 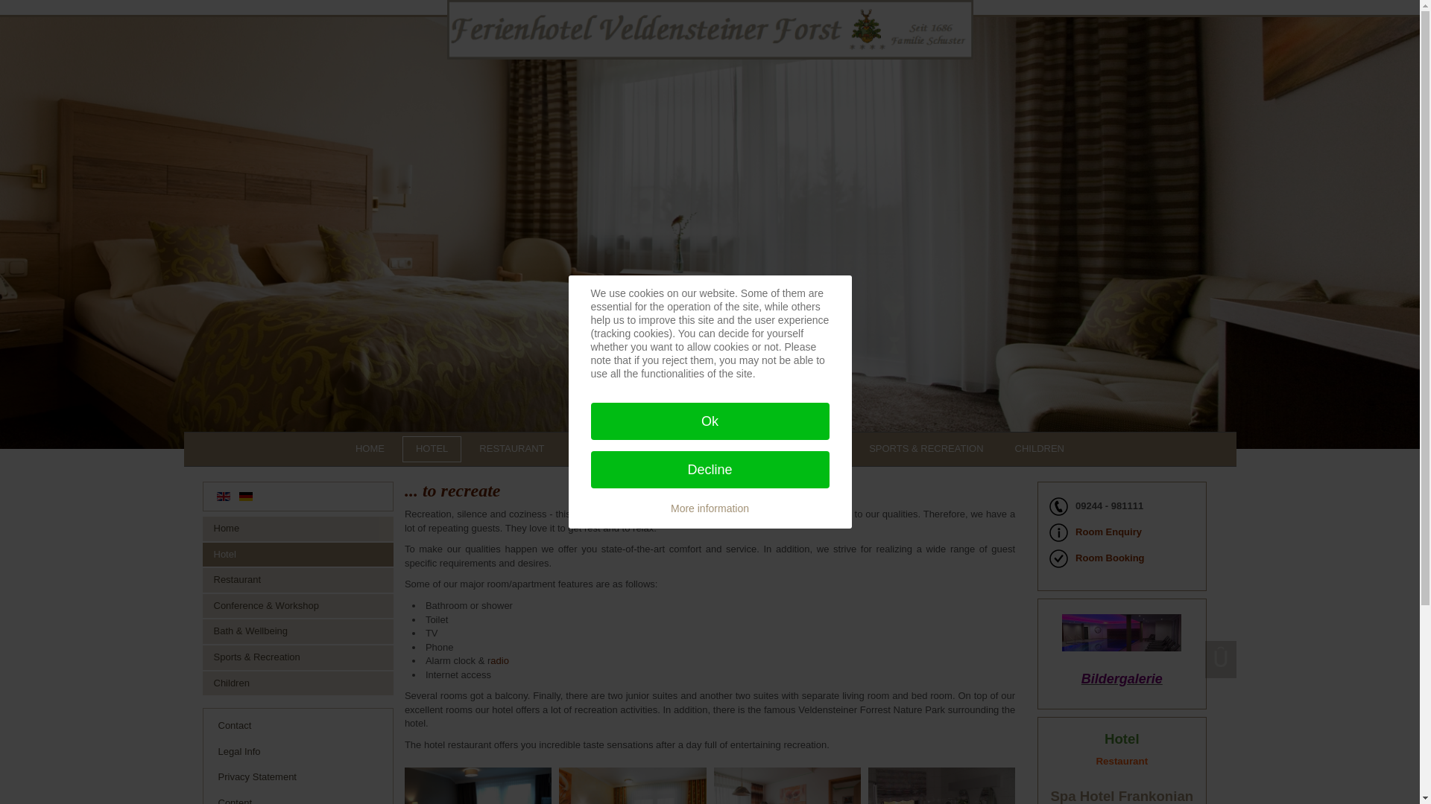 I want to click on Home, so click(x=298, y=529).